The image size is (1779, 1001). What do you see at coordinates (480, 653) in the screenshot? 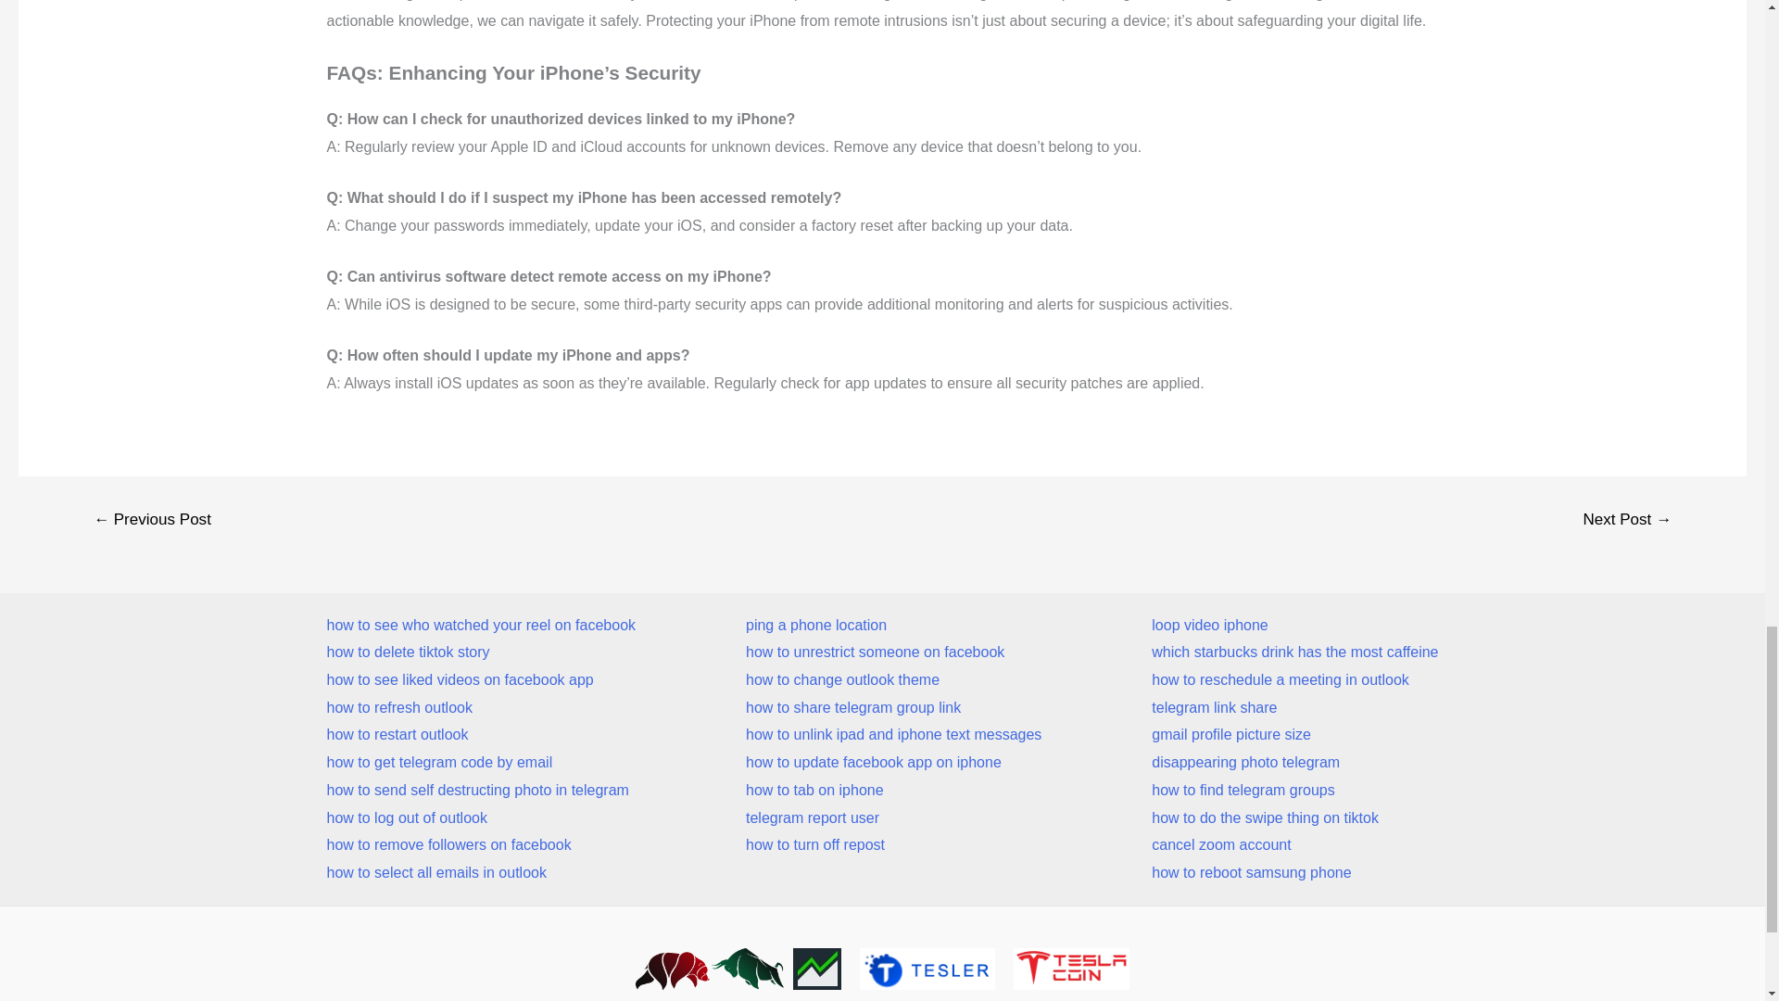
I see `how to delete tiktok story` at bounding box center [480, 653].